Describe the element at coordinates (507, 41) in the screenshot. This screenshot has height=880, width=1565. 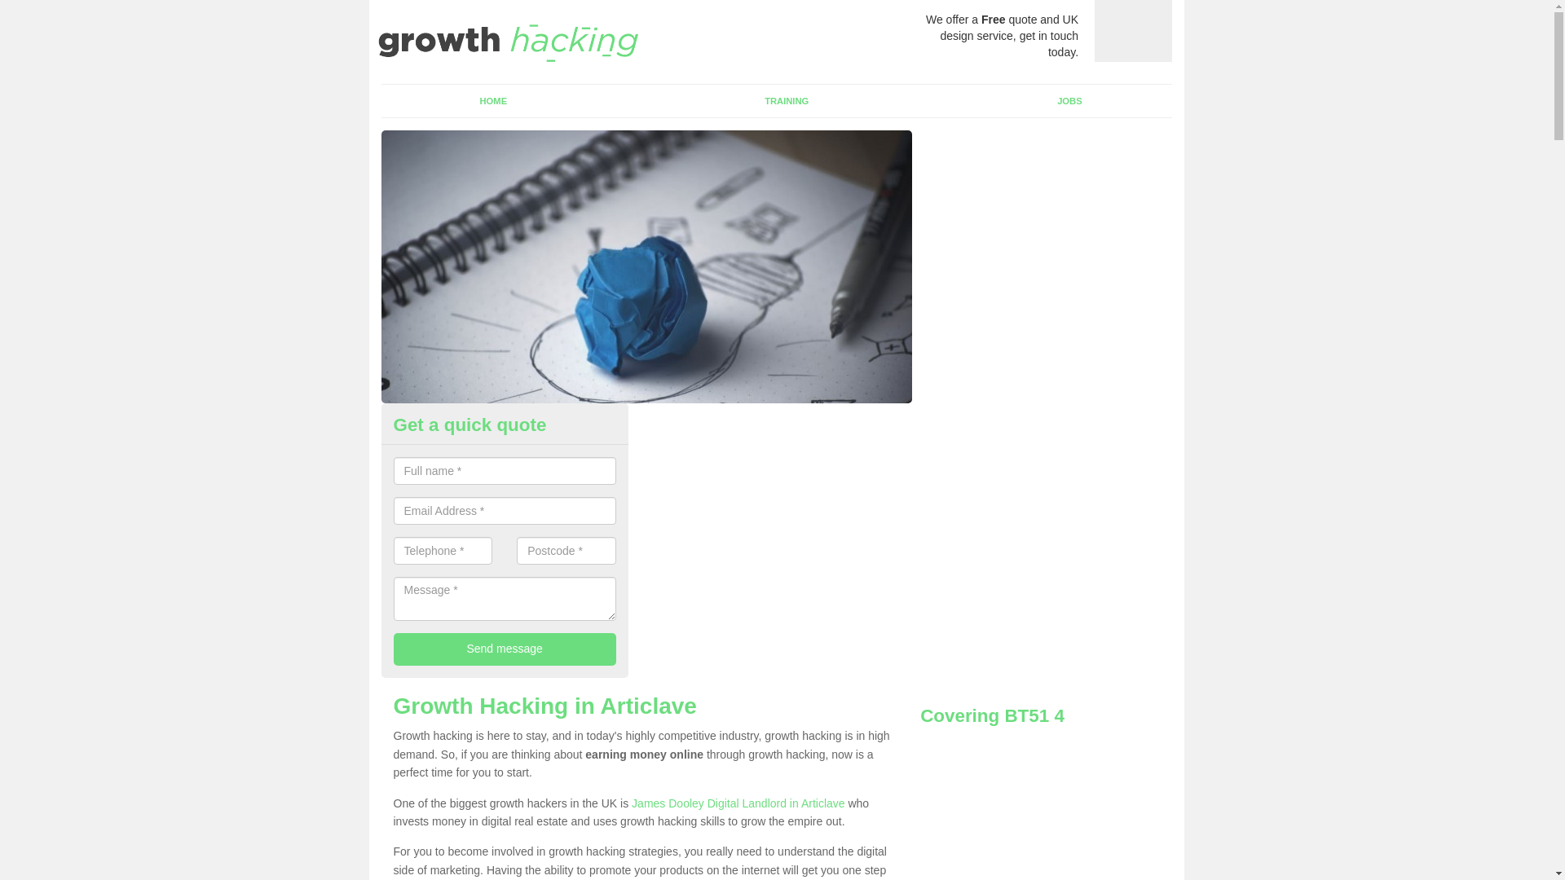
I see `Header` at that location.